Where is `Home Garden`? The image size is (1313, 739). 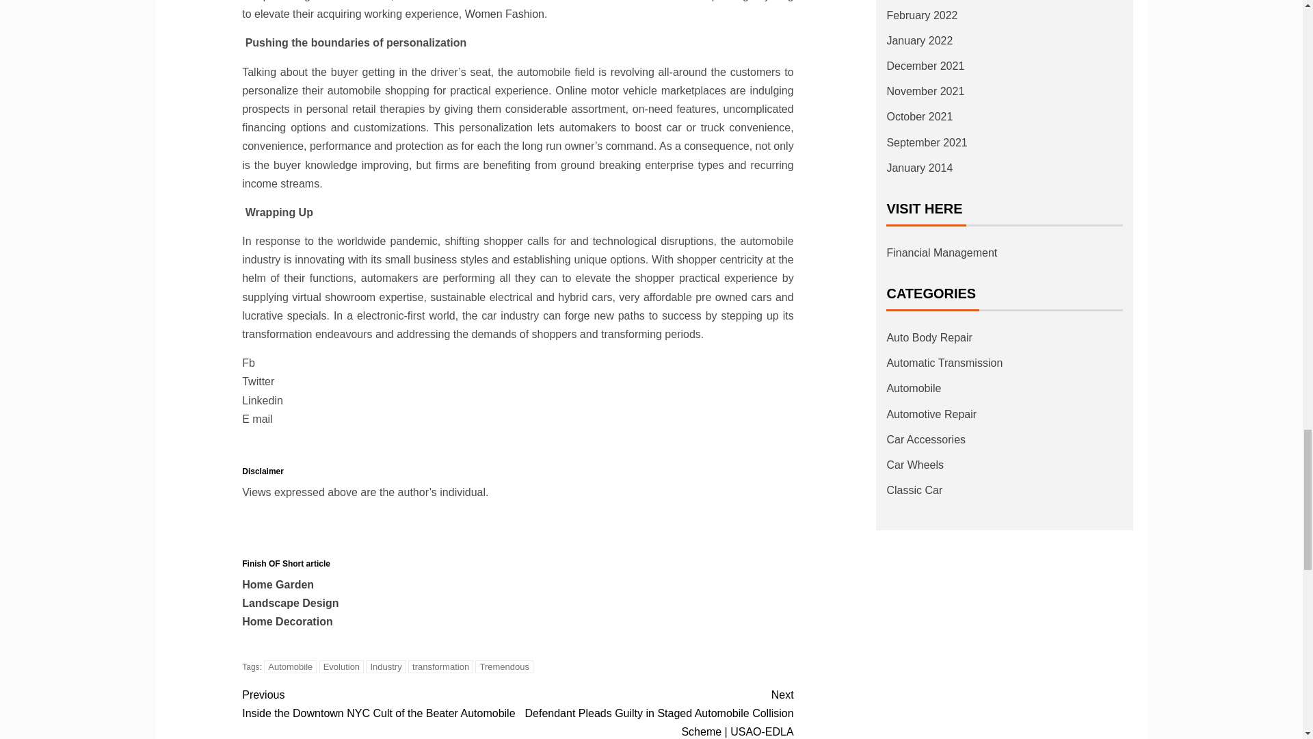 Home Garden is located at coordinates (278, 584).